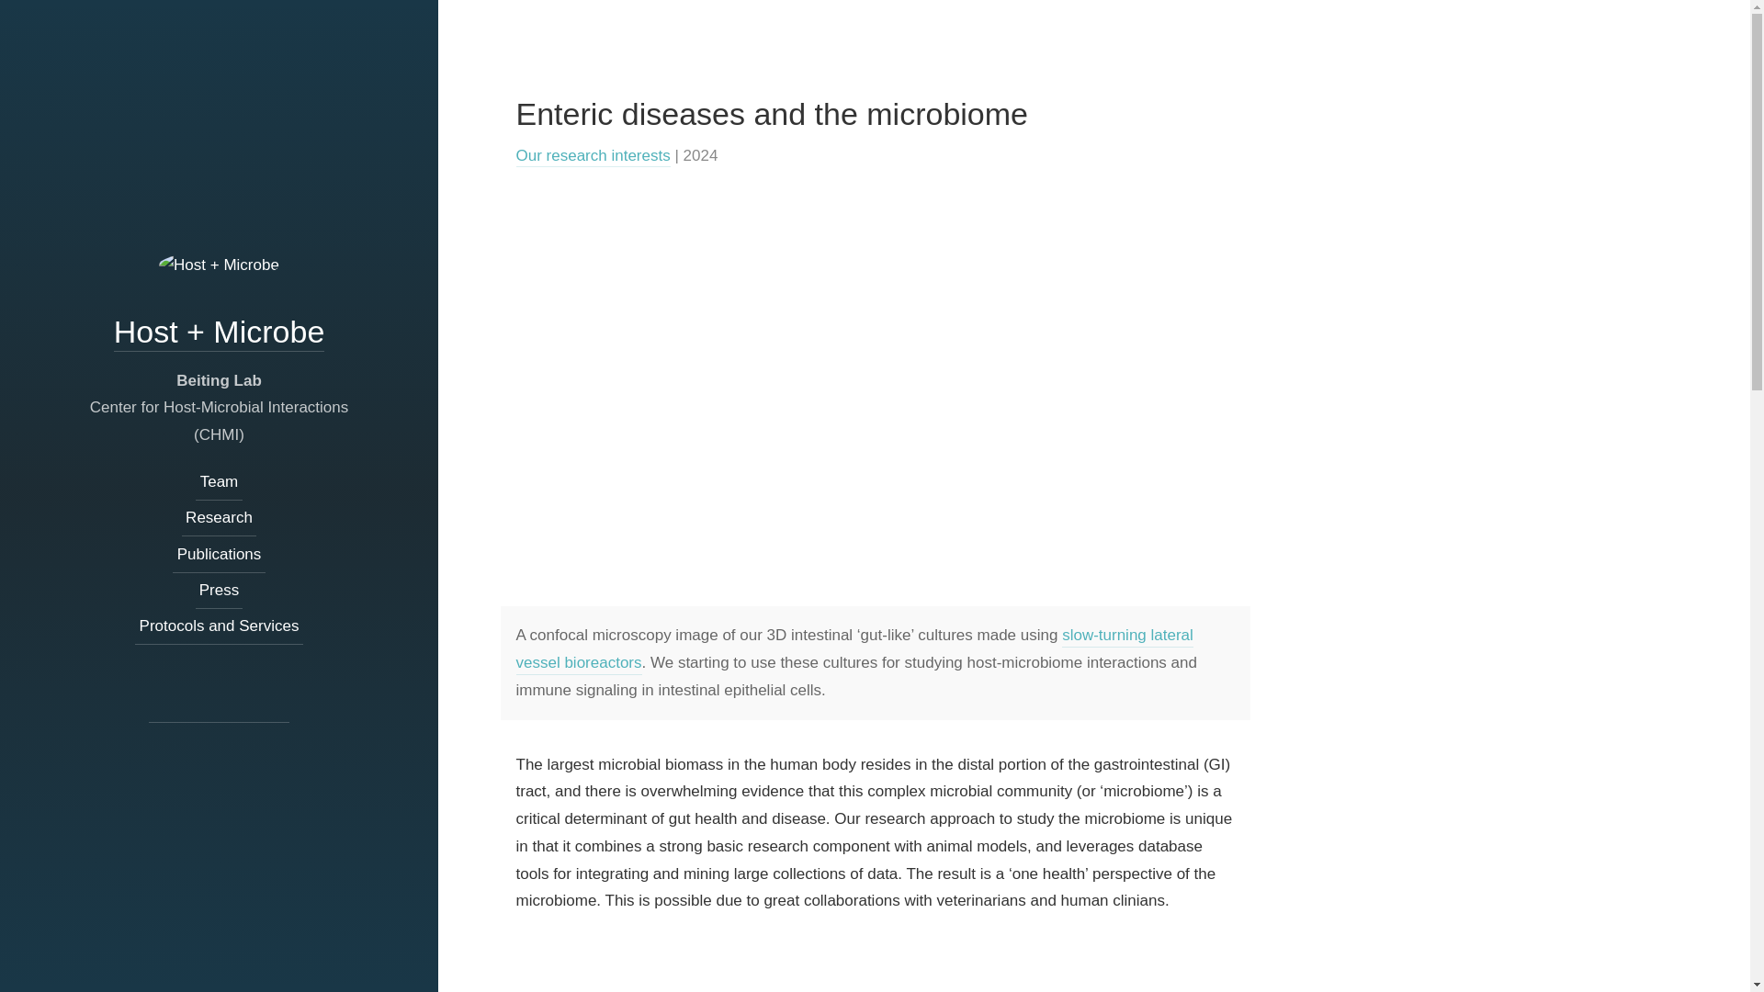  I want to click on Press, so click(219, 592).